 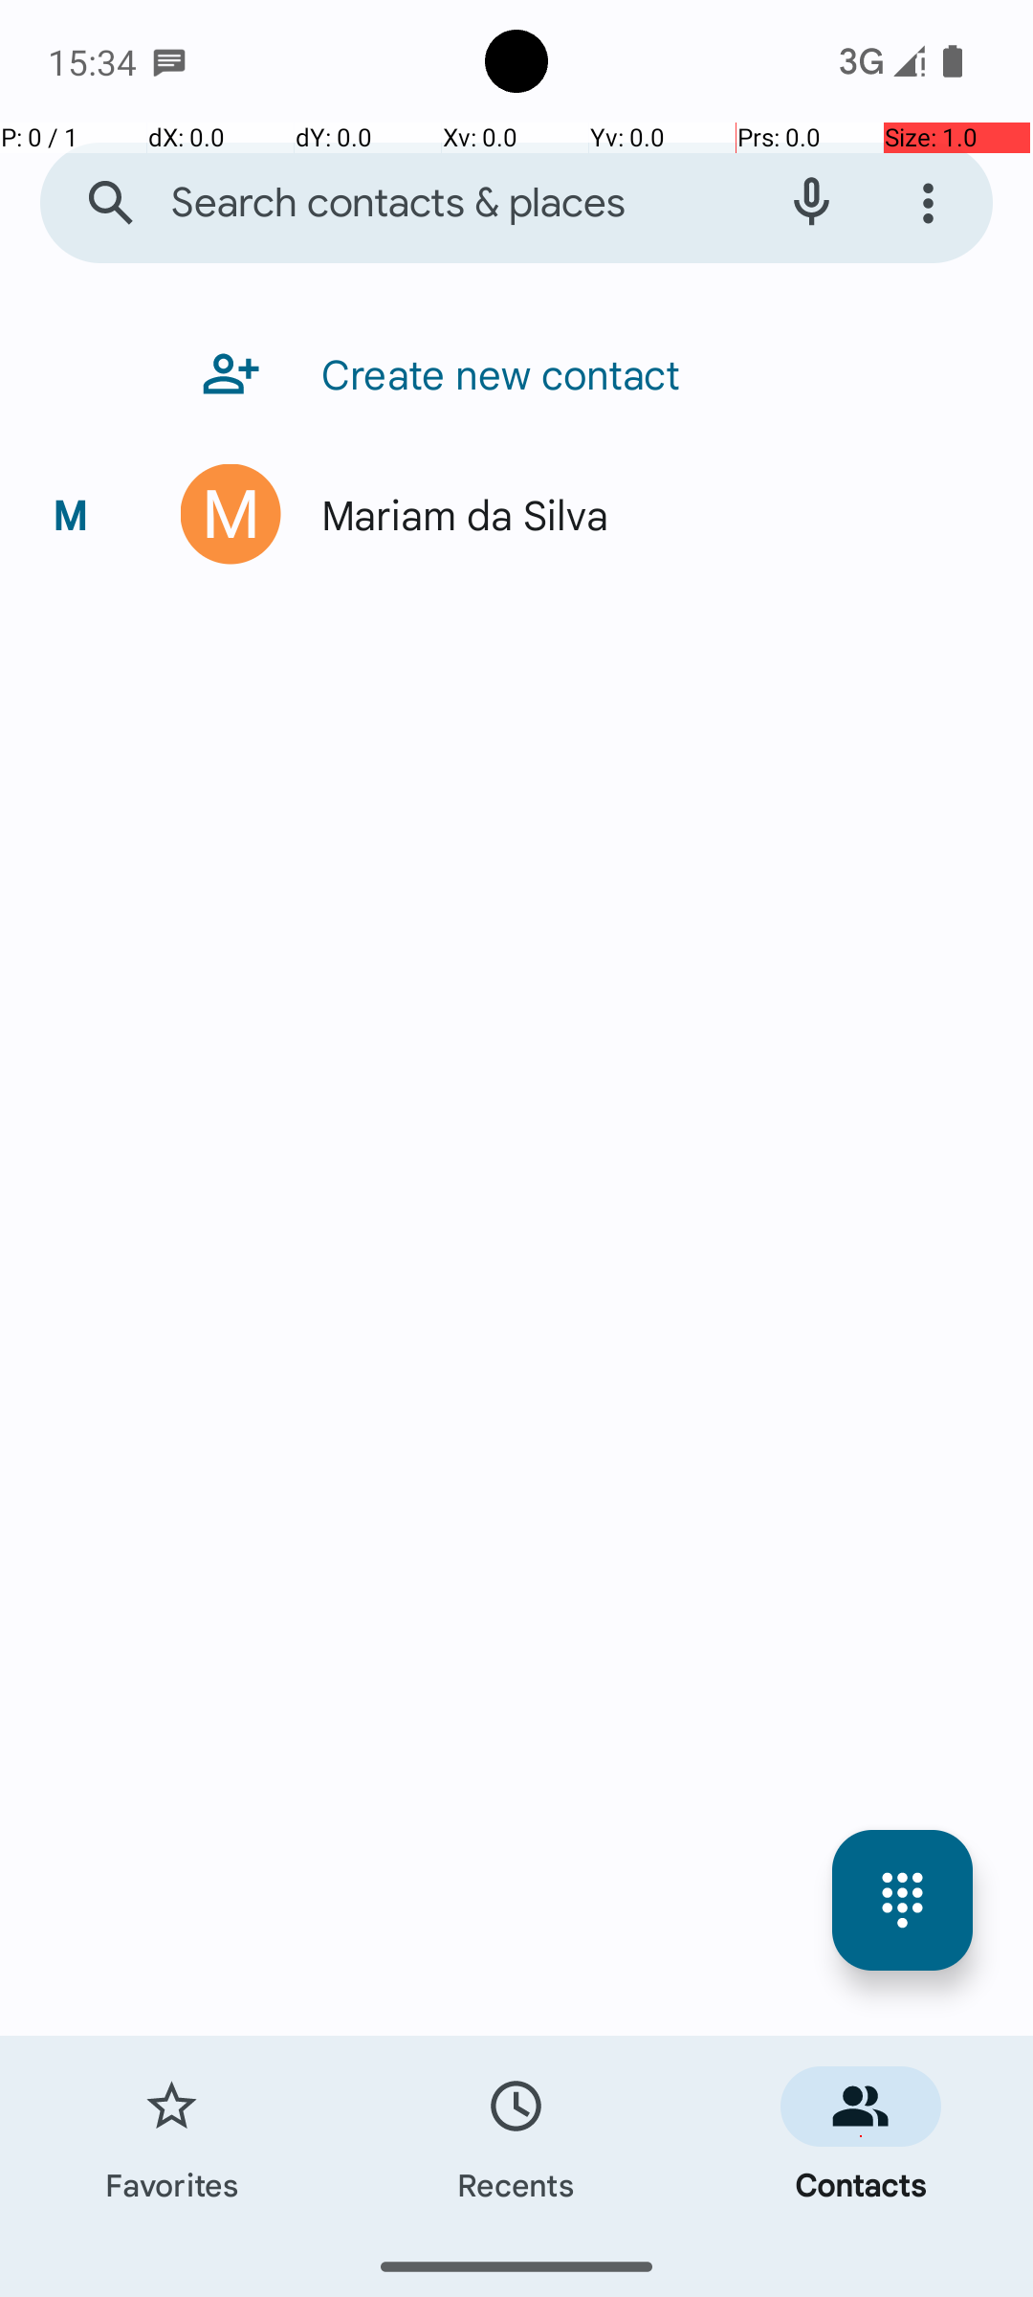 I want to click on Start voice search, so click(x=811, y=203).